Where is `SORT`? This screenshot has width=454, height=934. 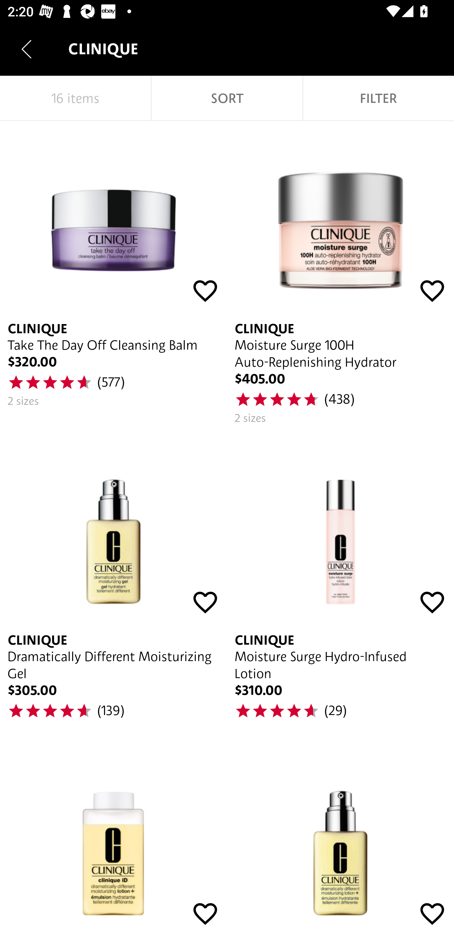
SORT is located at coordinates (227, 98).